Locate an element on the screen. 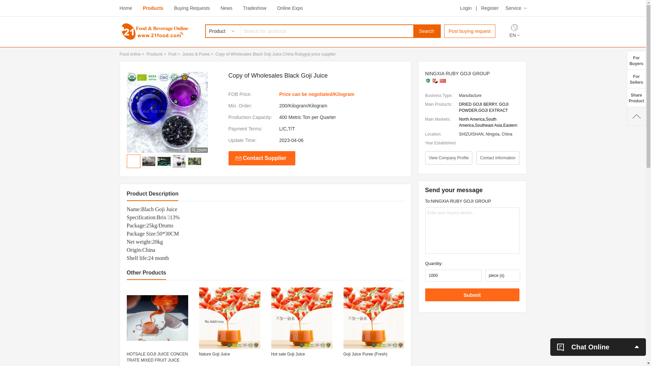  Share
Product is located at coordinates (636, 98).